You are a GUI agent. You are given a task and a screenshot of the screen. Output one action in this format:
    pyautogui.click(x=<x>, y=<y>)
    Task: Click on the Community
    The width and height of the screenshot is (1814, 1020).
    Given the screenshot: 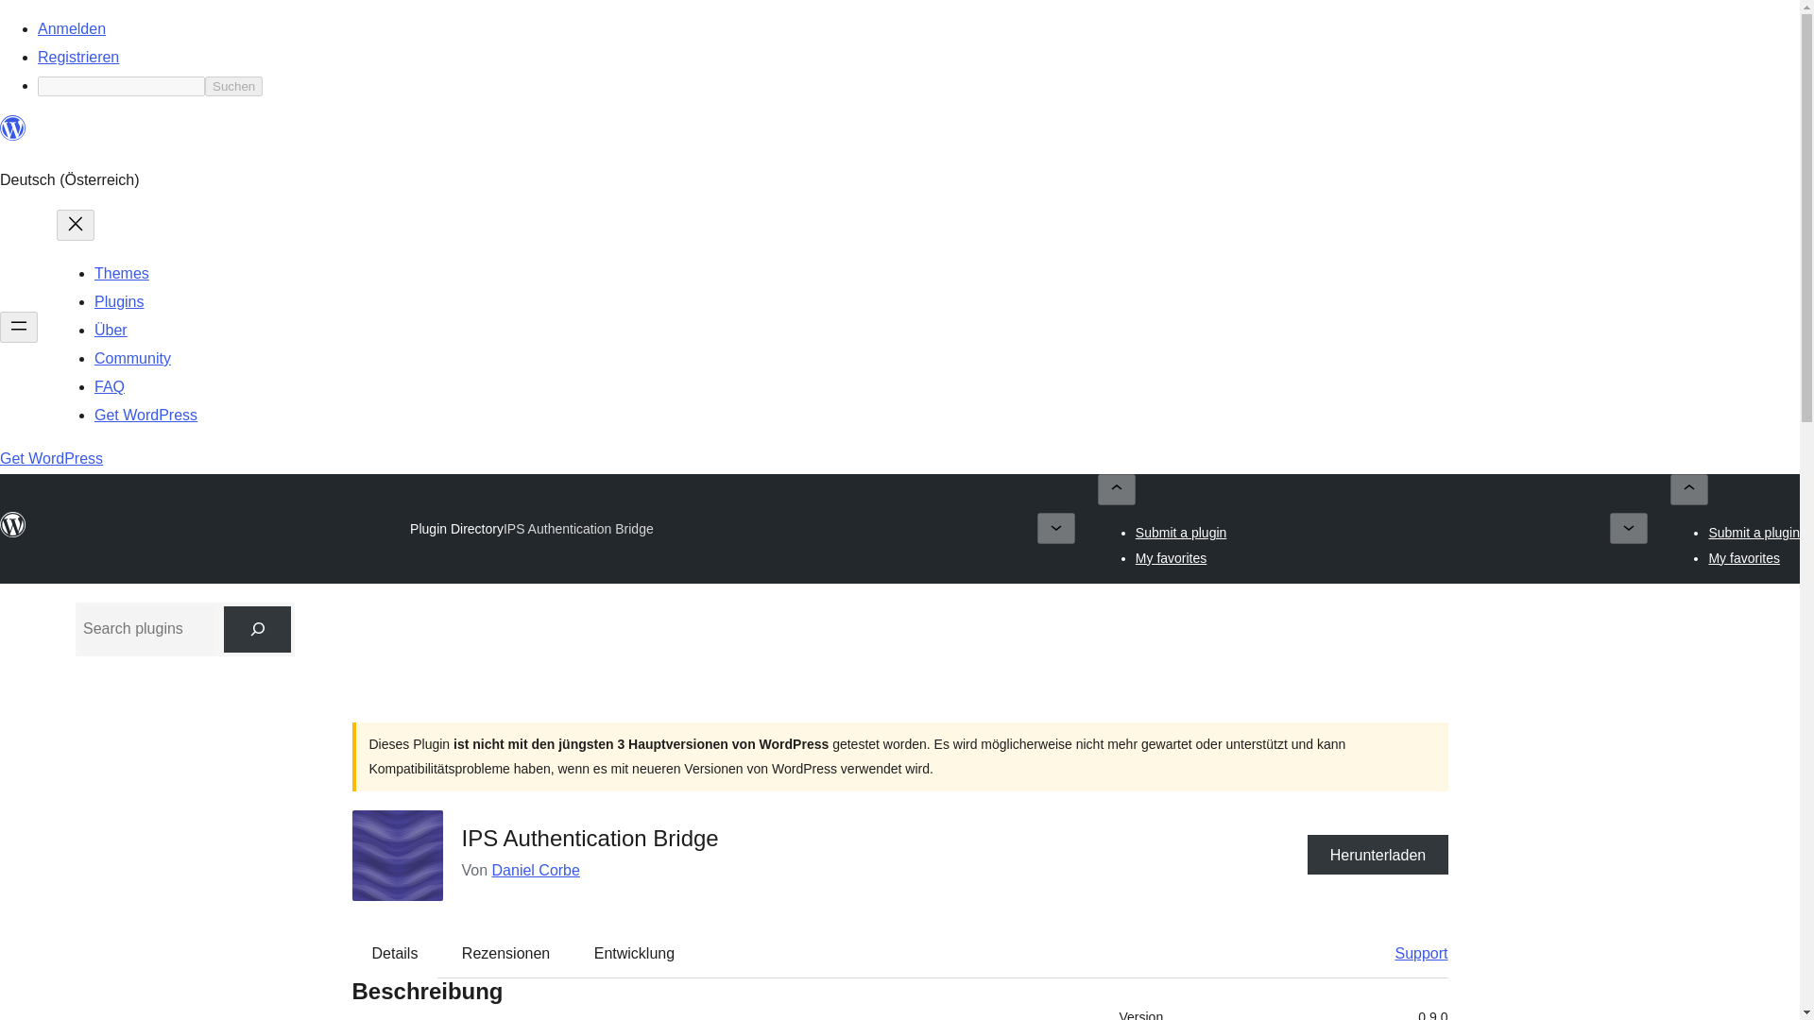 What is the action you would take?
    pyautogui.click(x=132, y=358)
    